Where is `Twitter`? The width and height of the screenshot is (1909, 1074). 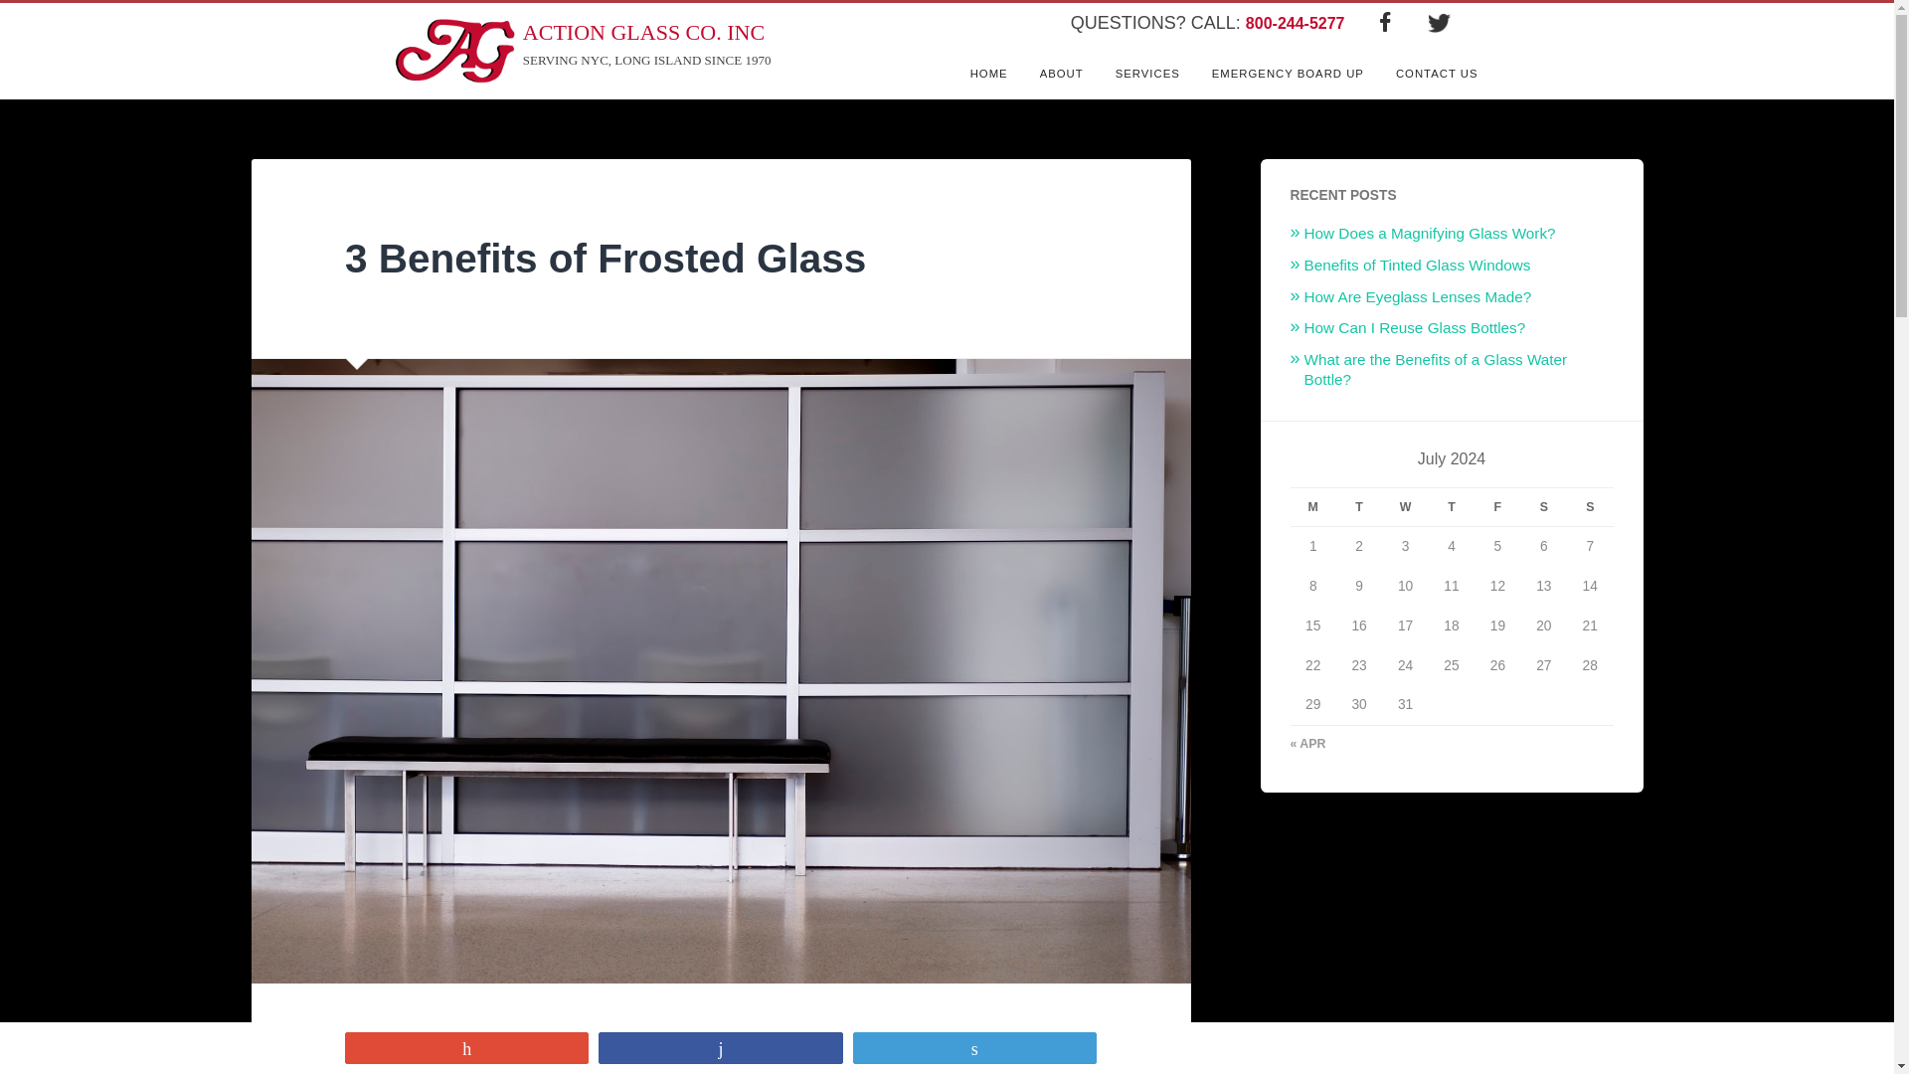
Twitter is located at coordinates (1590, 507).